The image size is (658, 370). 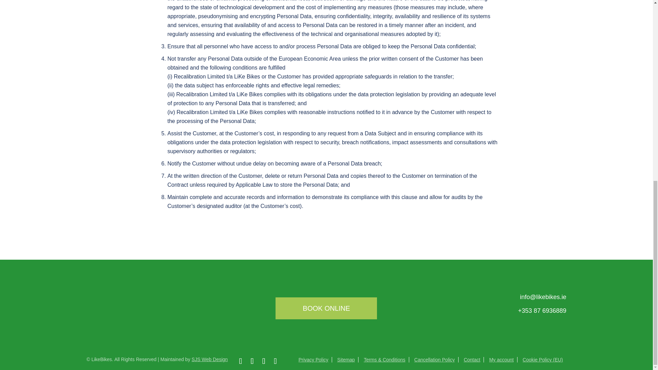 What do you see at coordinates (472, 360) in the screenshot?
I see `Contact` at bounding box center [472, 360].